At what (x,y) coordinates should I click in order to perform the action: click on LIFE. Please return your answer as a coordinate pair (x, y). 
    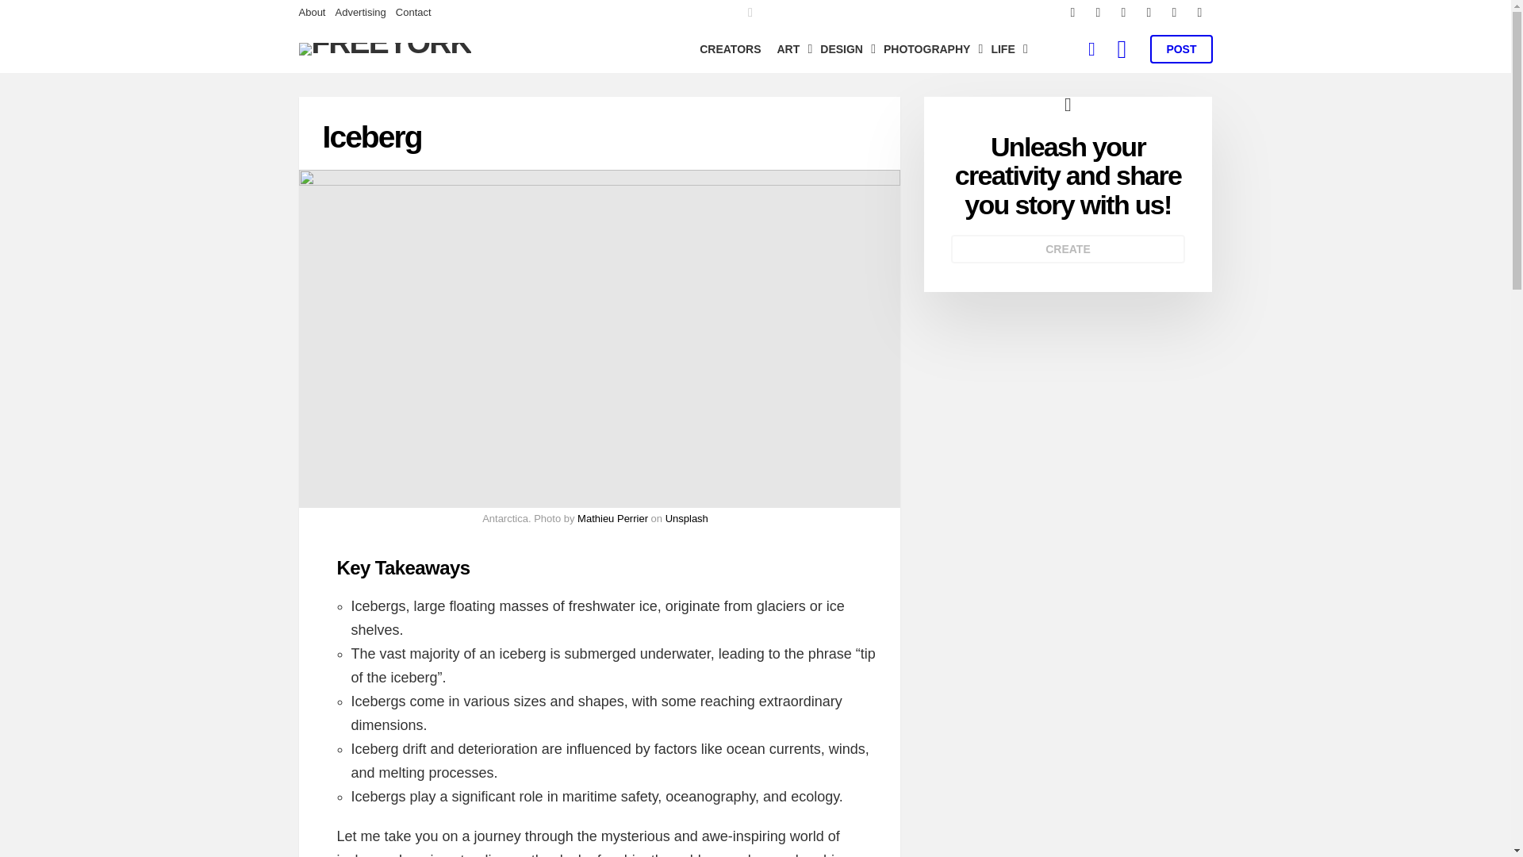
    Looking at the image, I should click on (1004, 49).